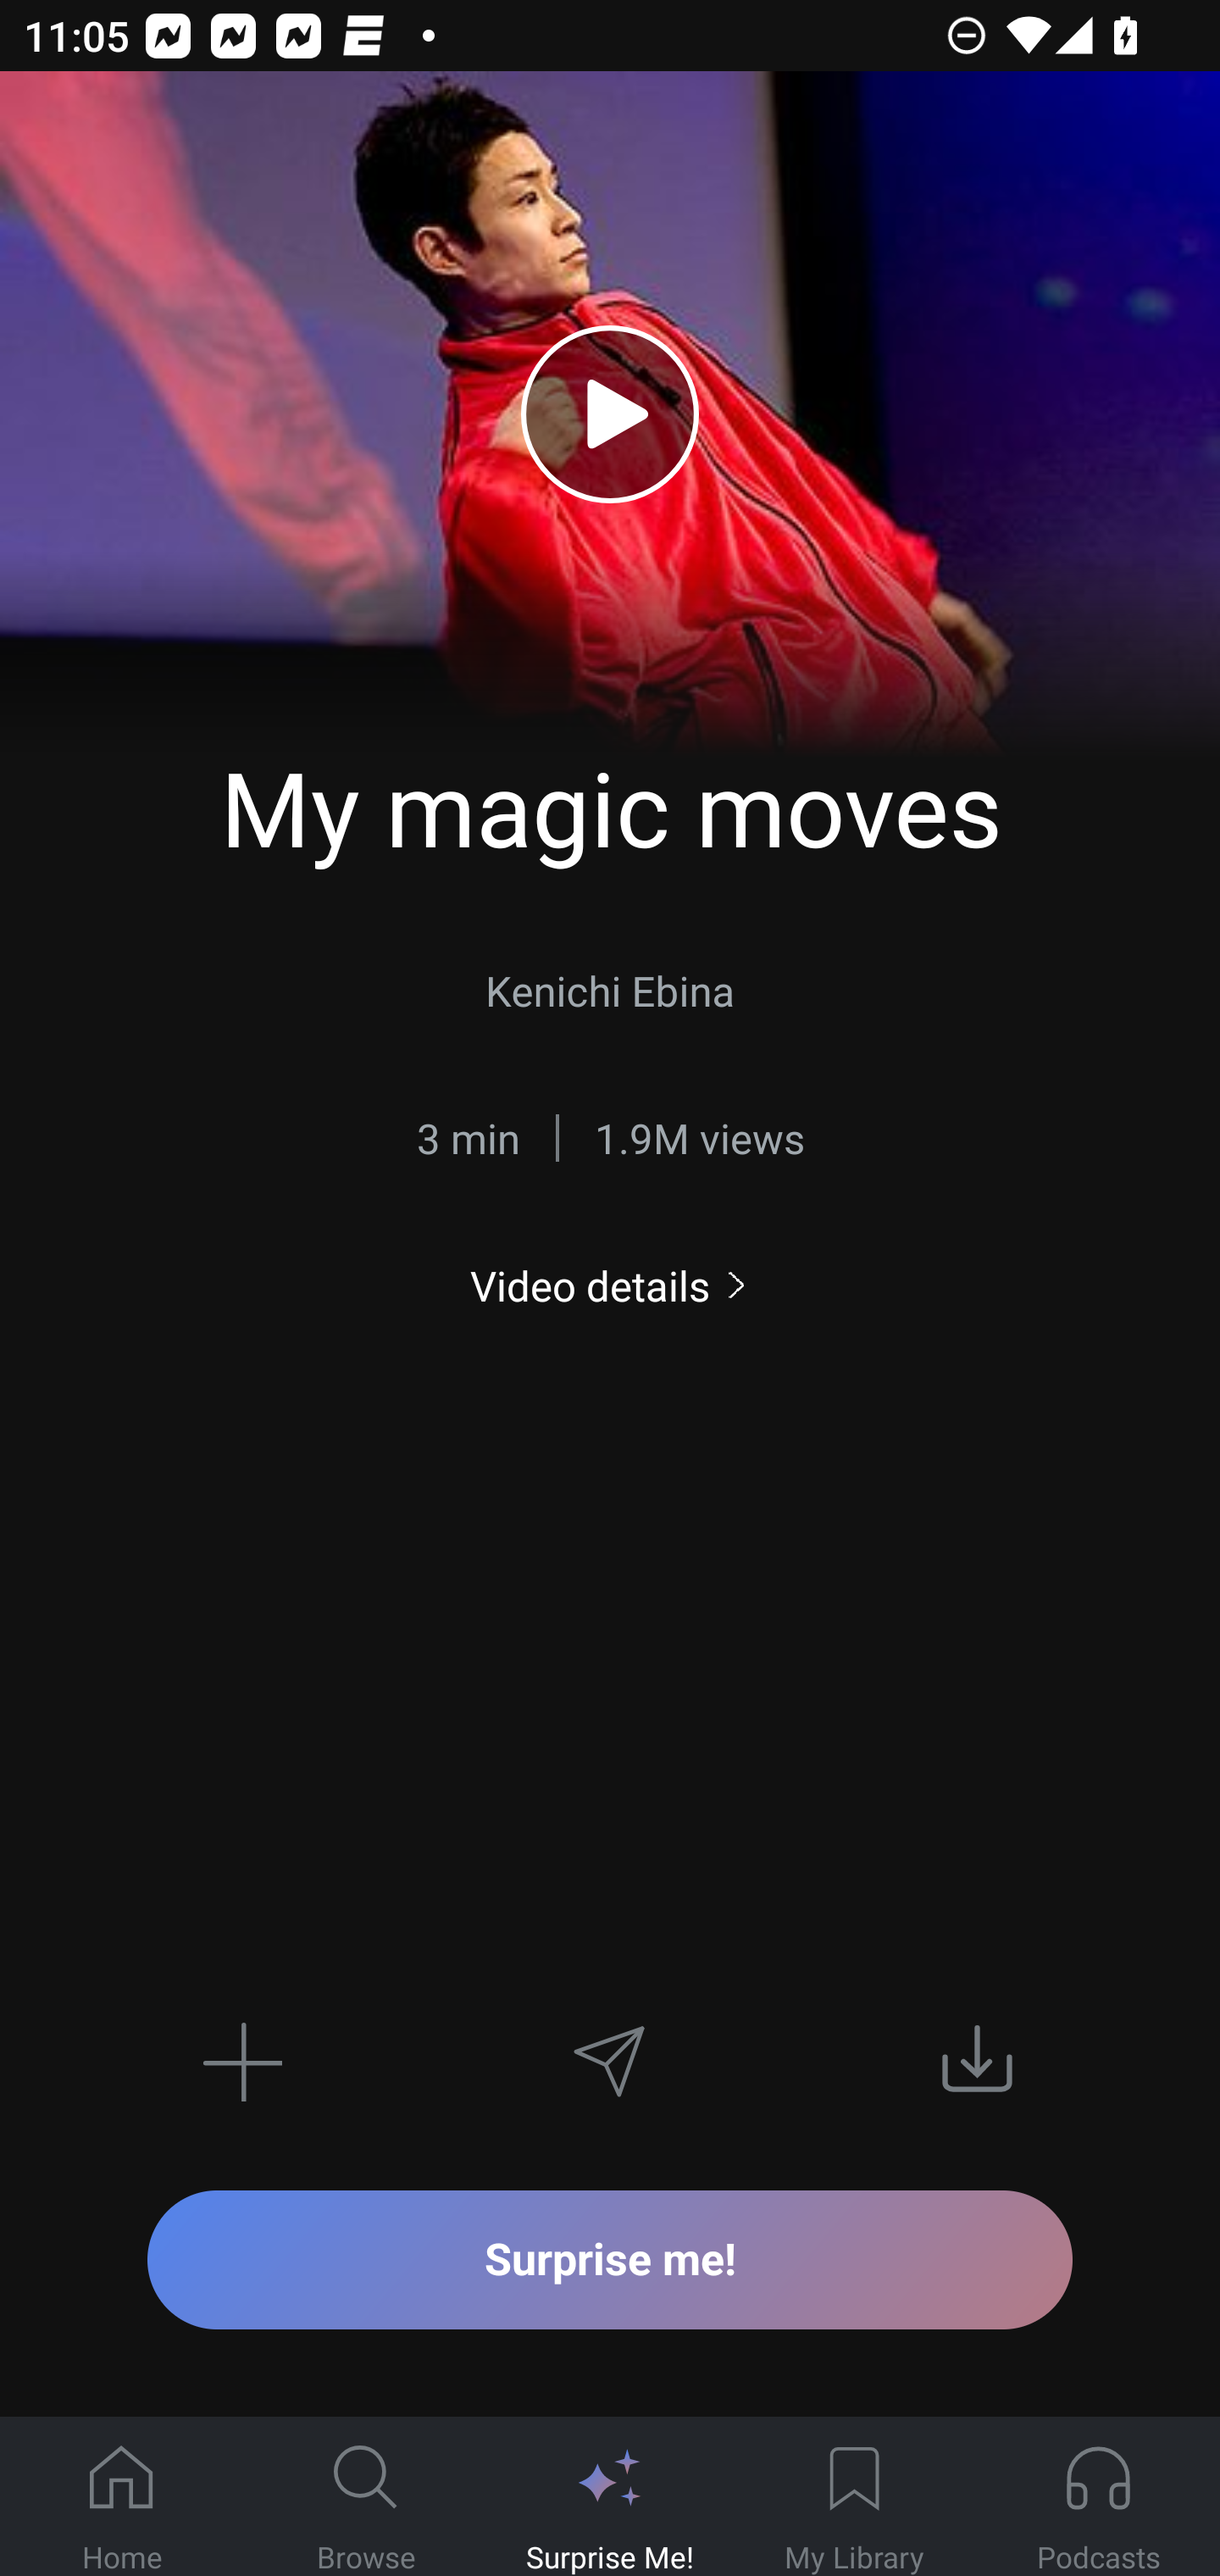 Image resolution: width=1220 pixels, height=2576 pixels. What do you see at coordinates (610, 2497) in the screenshot?
I see `Surprise Me!` at bounding box center [610, 2497].